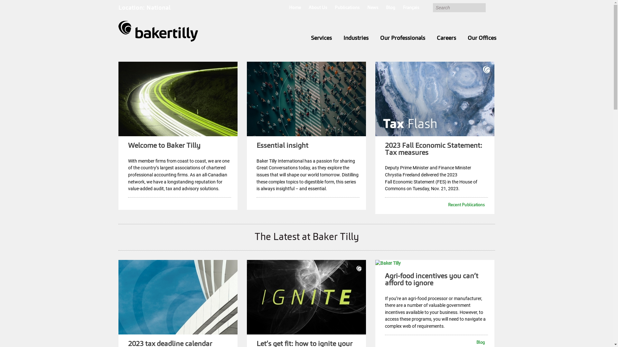  I want to click on Careers, so click(446, 38).